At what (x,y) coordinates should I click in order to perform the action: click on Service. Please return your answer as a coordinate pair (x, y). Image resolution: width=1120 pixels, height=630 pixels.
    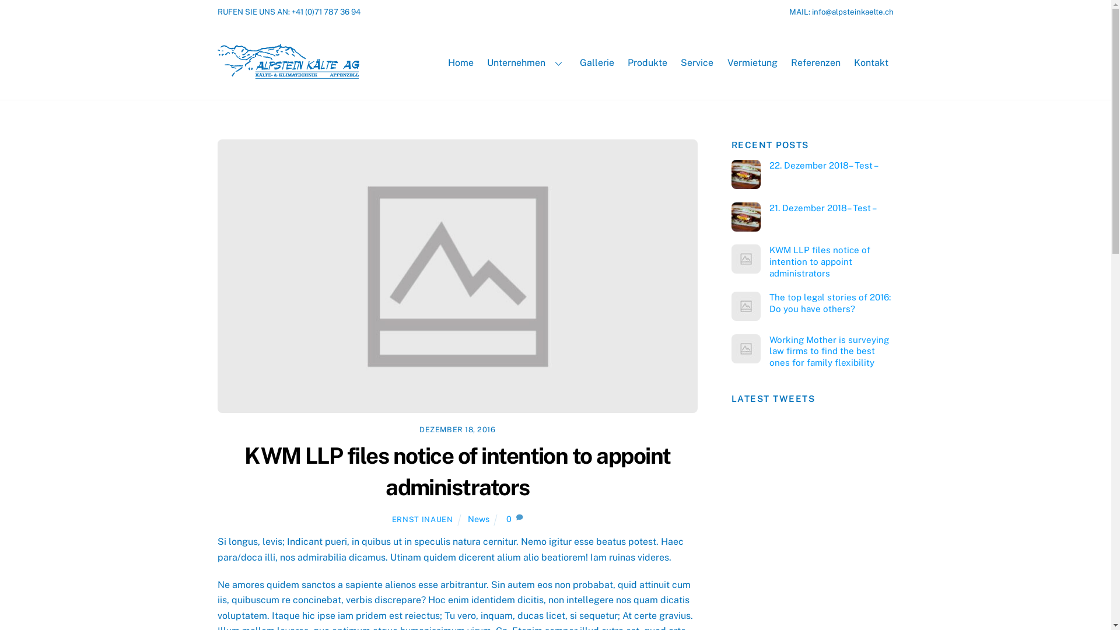
    Looking at the image, I should click on (698, 64).